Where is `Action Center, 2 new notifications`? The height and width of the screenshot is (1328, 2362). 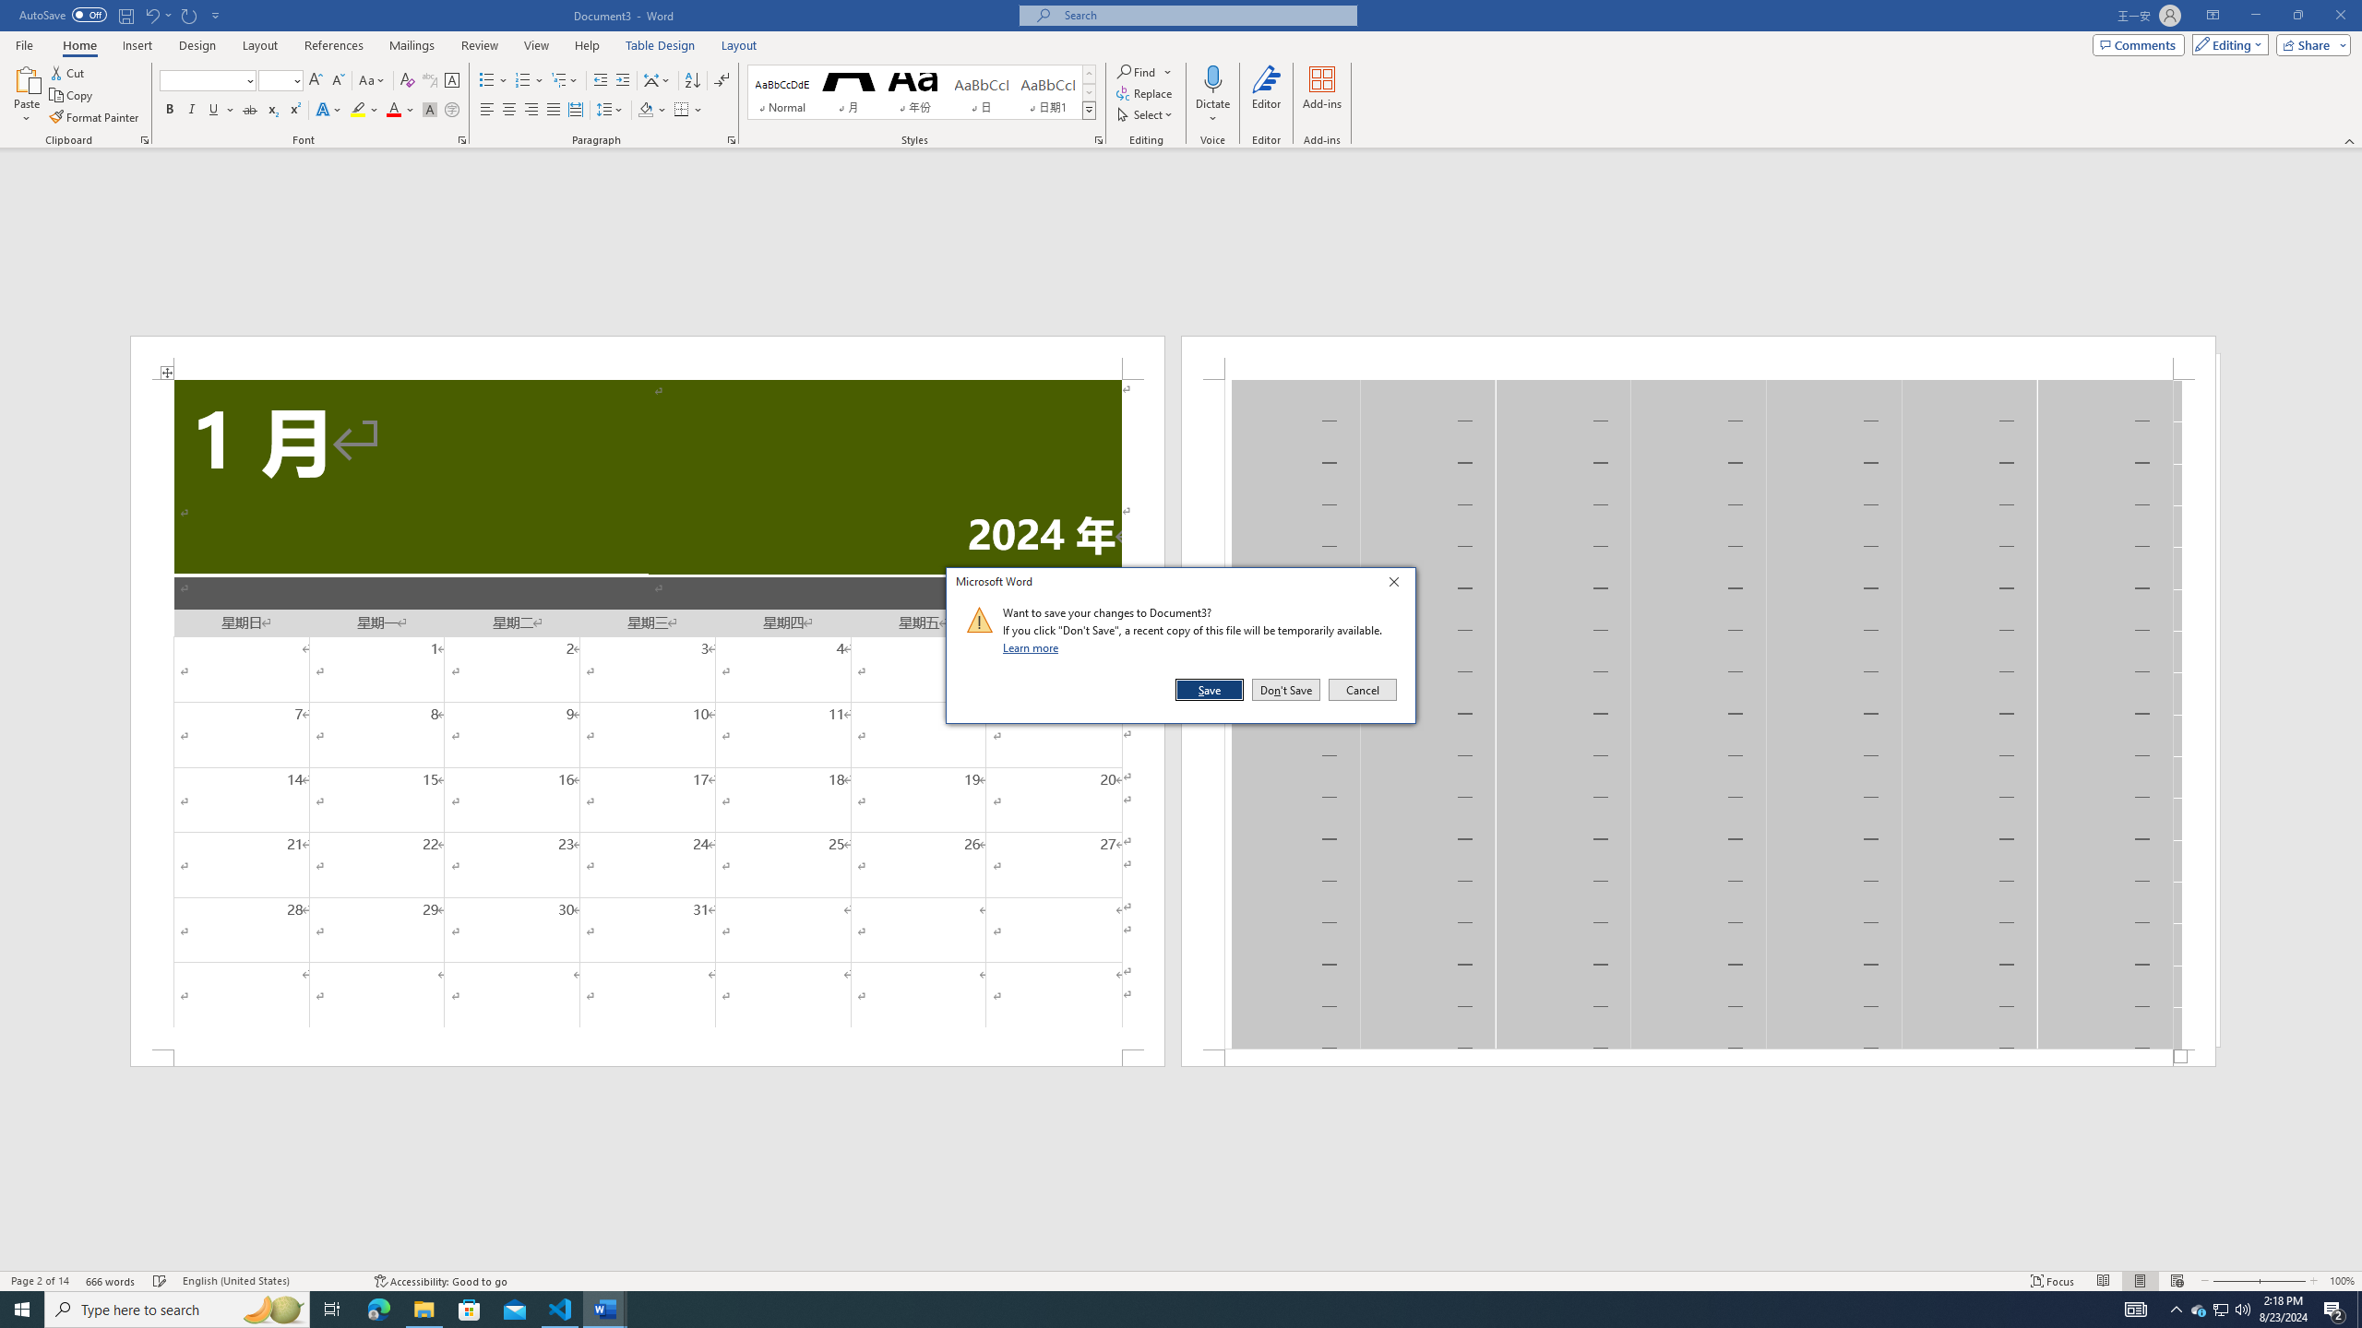 Action Center, 2 new notifications is located at coordinates (2334, 1310).